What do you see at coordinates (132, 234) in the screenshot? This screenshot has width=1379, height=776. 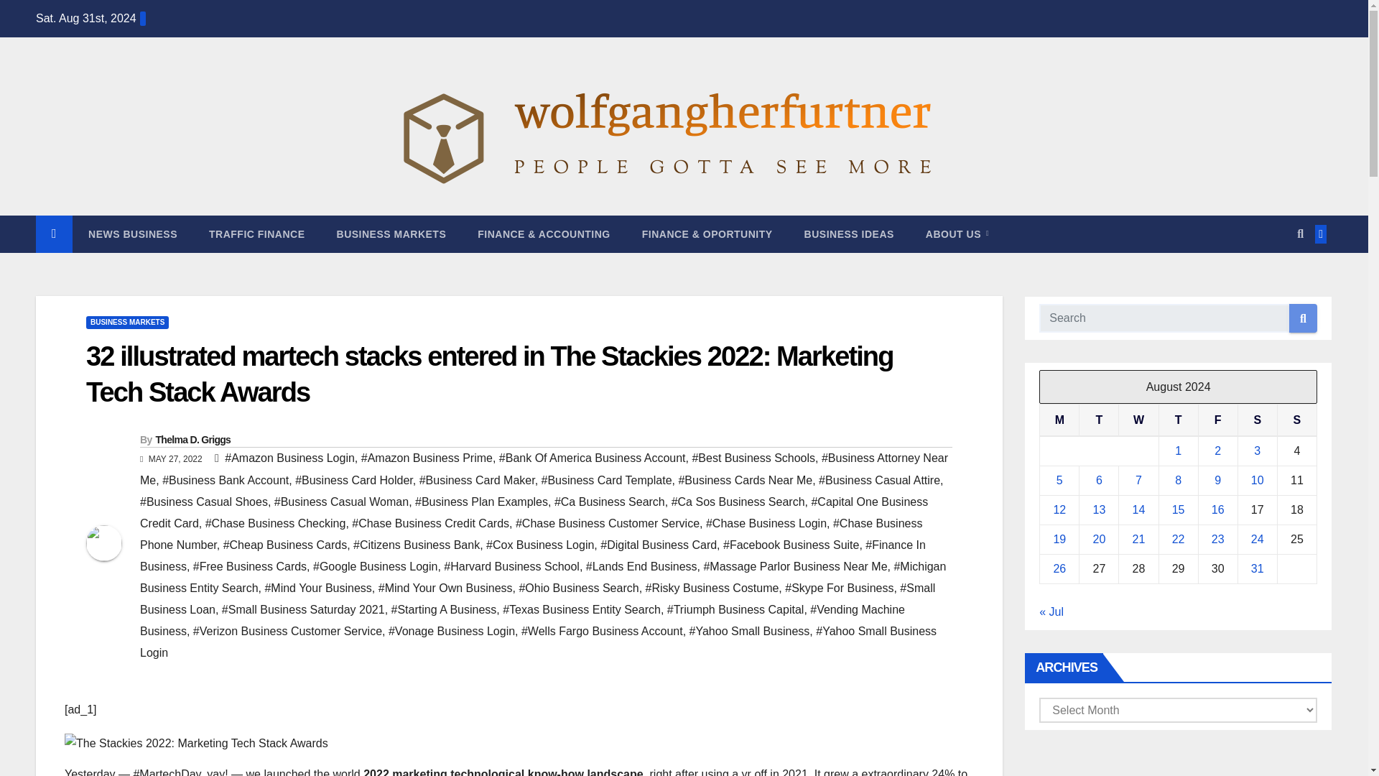 I see `News Business` at bounding box center [132, 234].